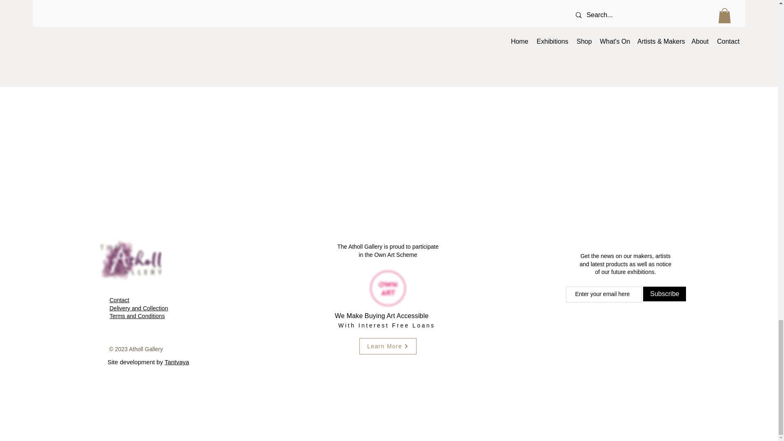  I want to click on Delivery and Collection, so click(138, 308).